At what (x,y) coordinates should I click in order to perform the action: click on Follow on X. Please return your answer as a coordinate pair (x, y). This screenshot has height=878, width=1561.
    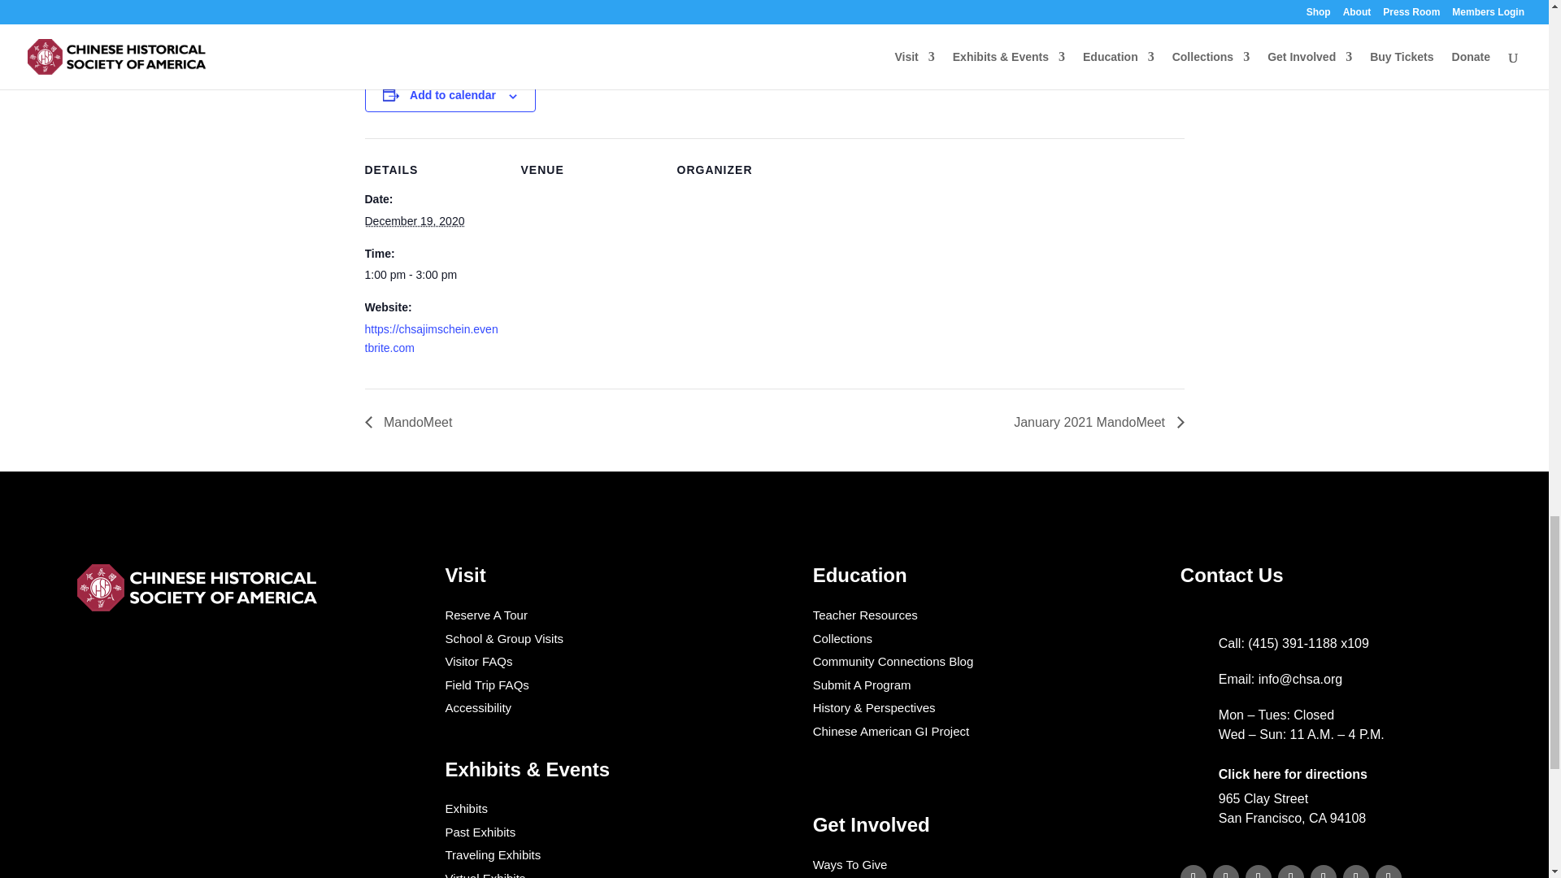
    Looking at the image, I should click on (1324, 871).